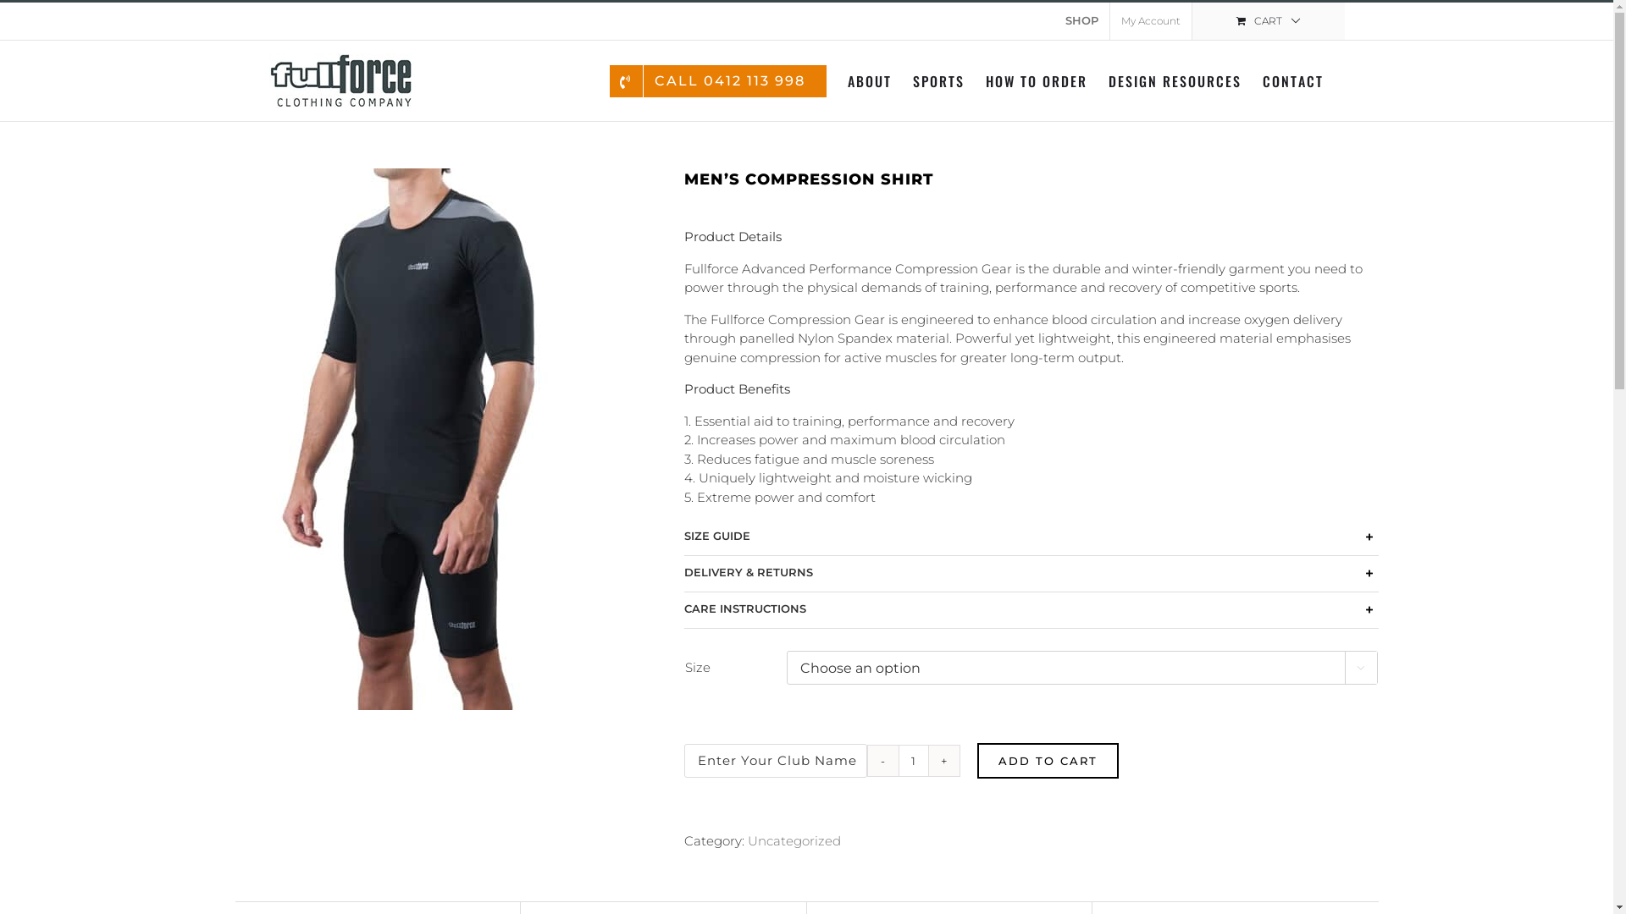  What do you see at coordinates (1150, 21) in the screenshot?
I see `My Account` at bounding box center [1150, 21].